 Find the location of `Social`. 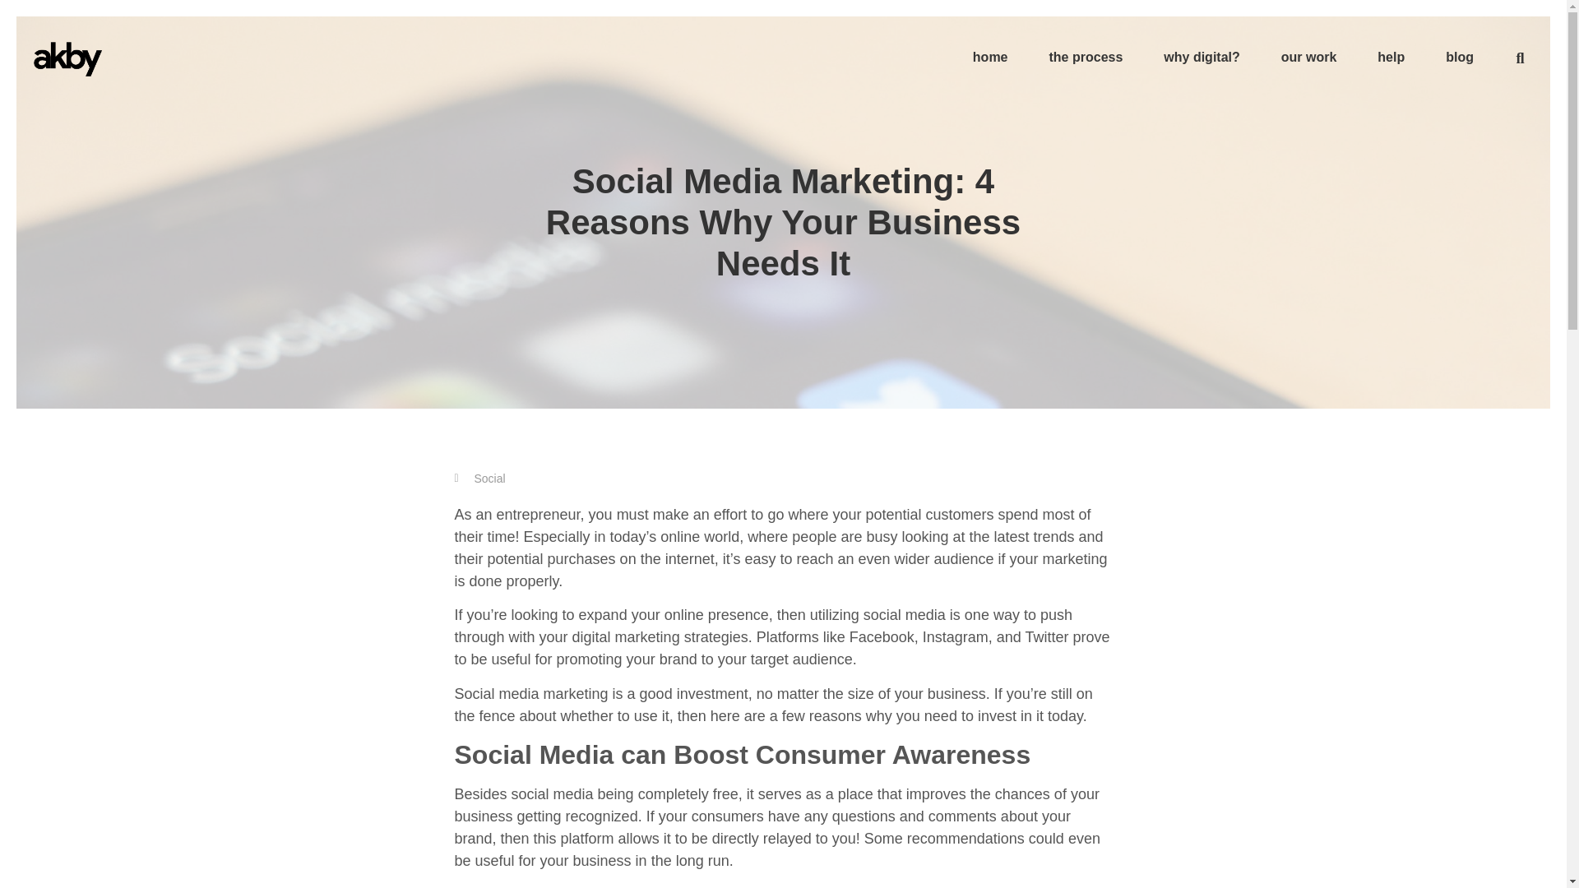

Social is located at coordinates (489, 478).